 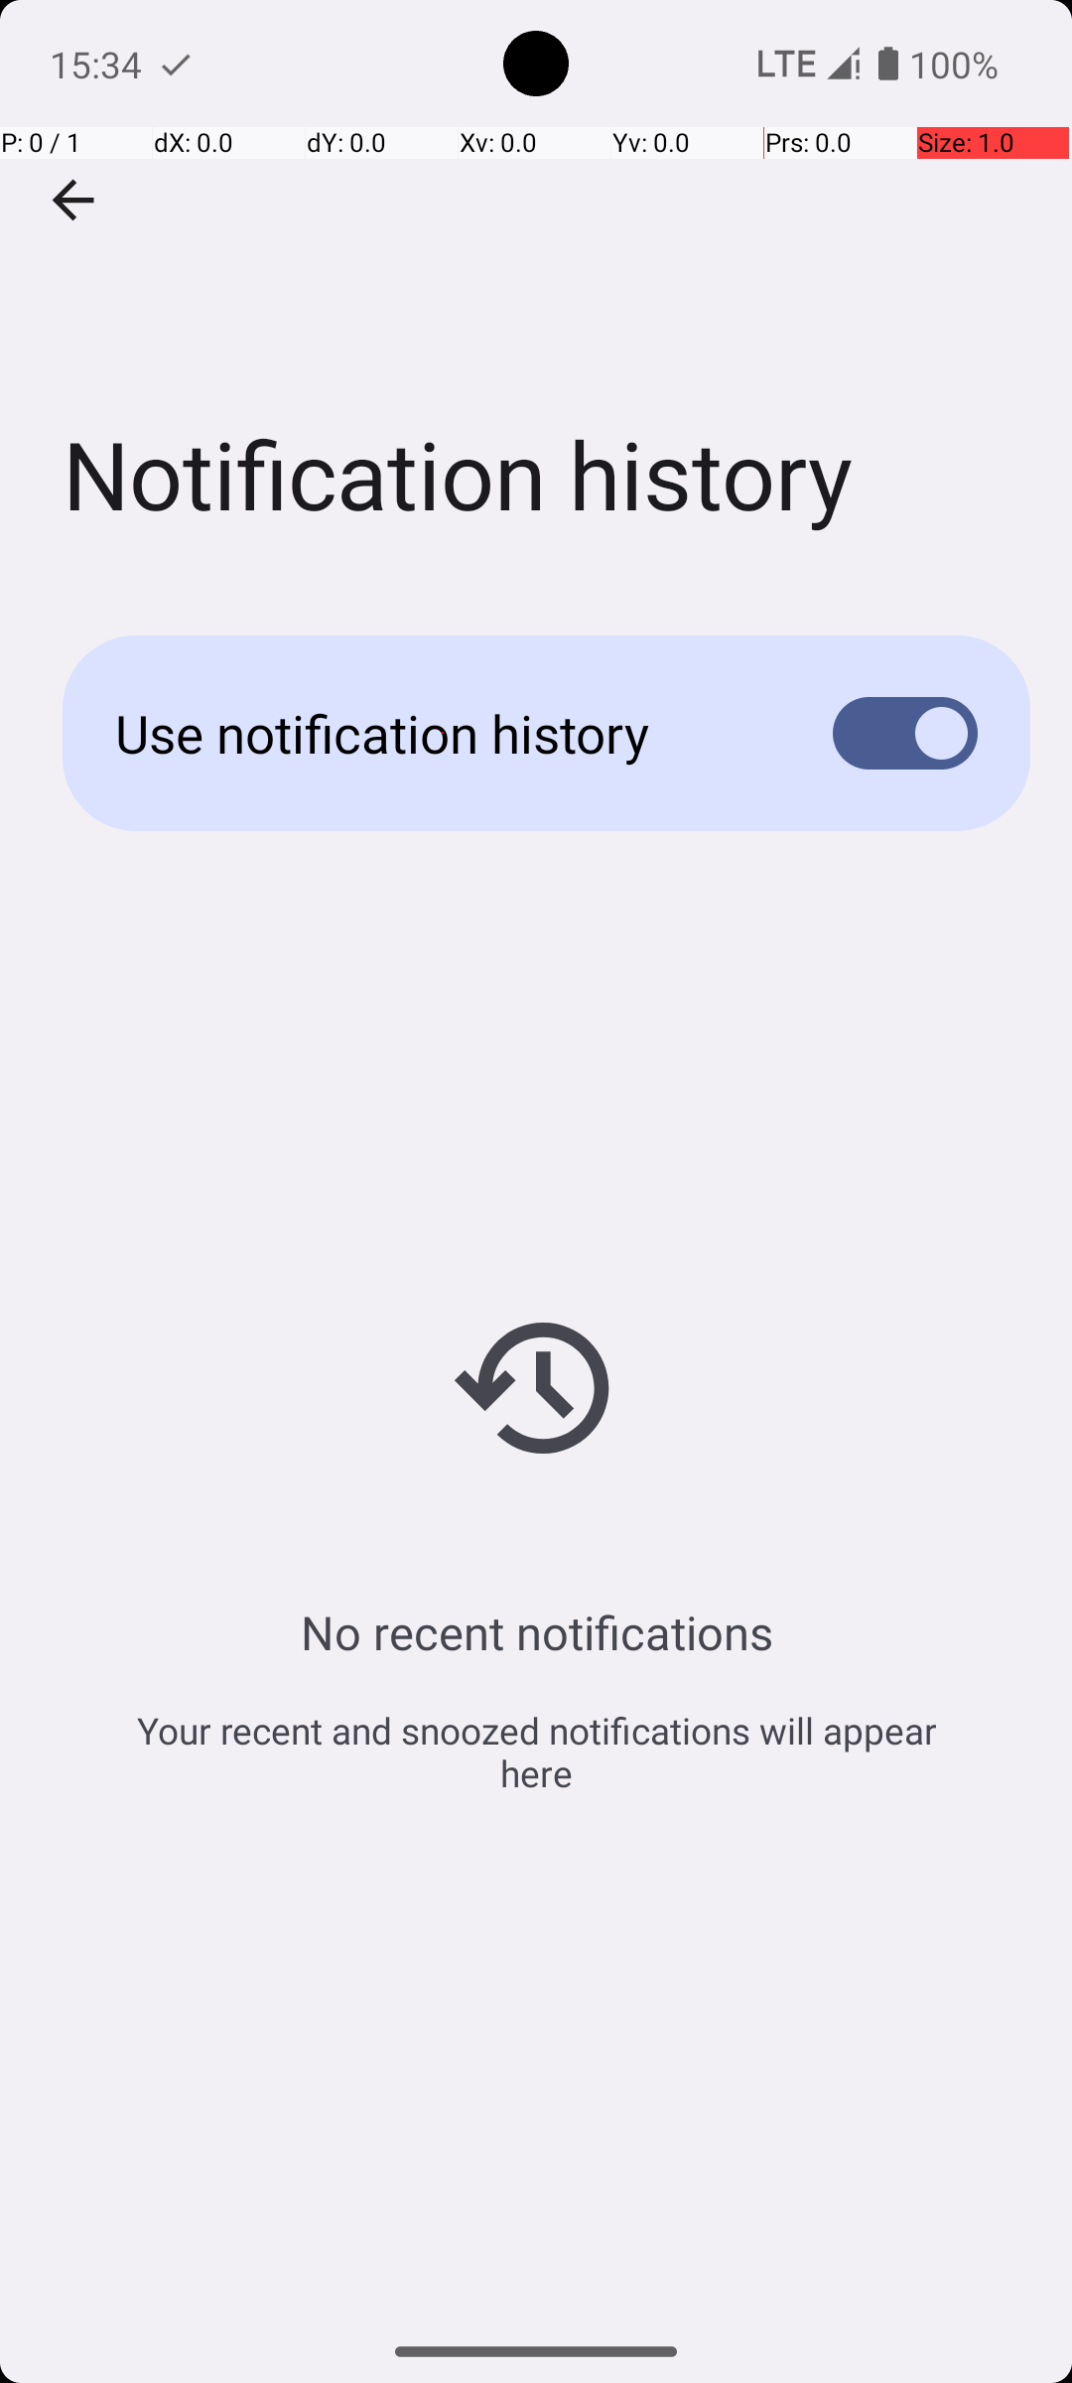 I want to click on Your recent and snoozed notifications will appear here, so click(x=536, y=1752).